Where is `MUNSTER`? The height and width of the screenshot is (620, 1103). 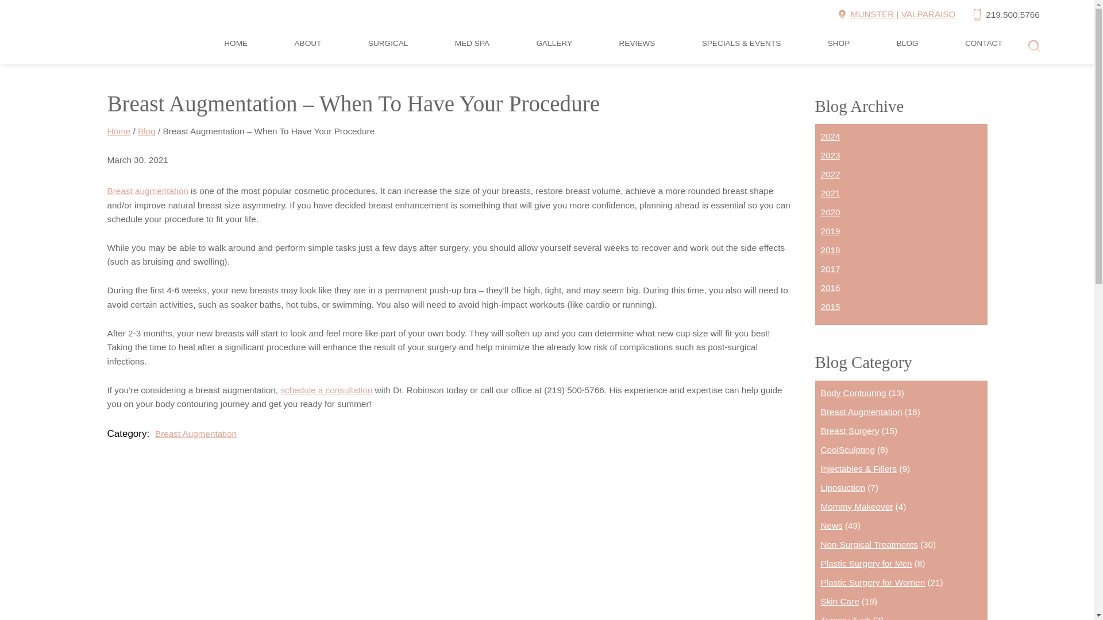 MUNSTER is located at coordinates (872, 14).